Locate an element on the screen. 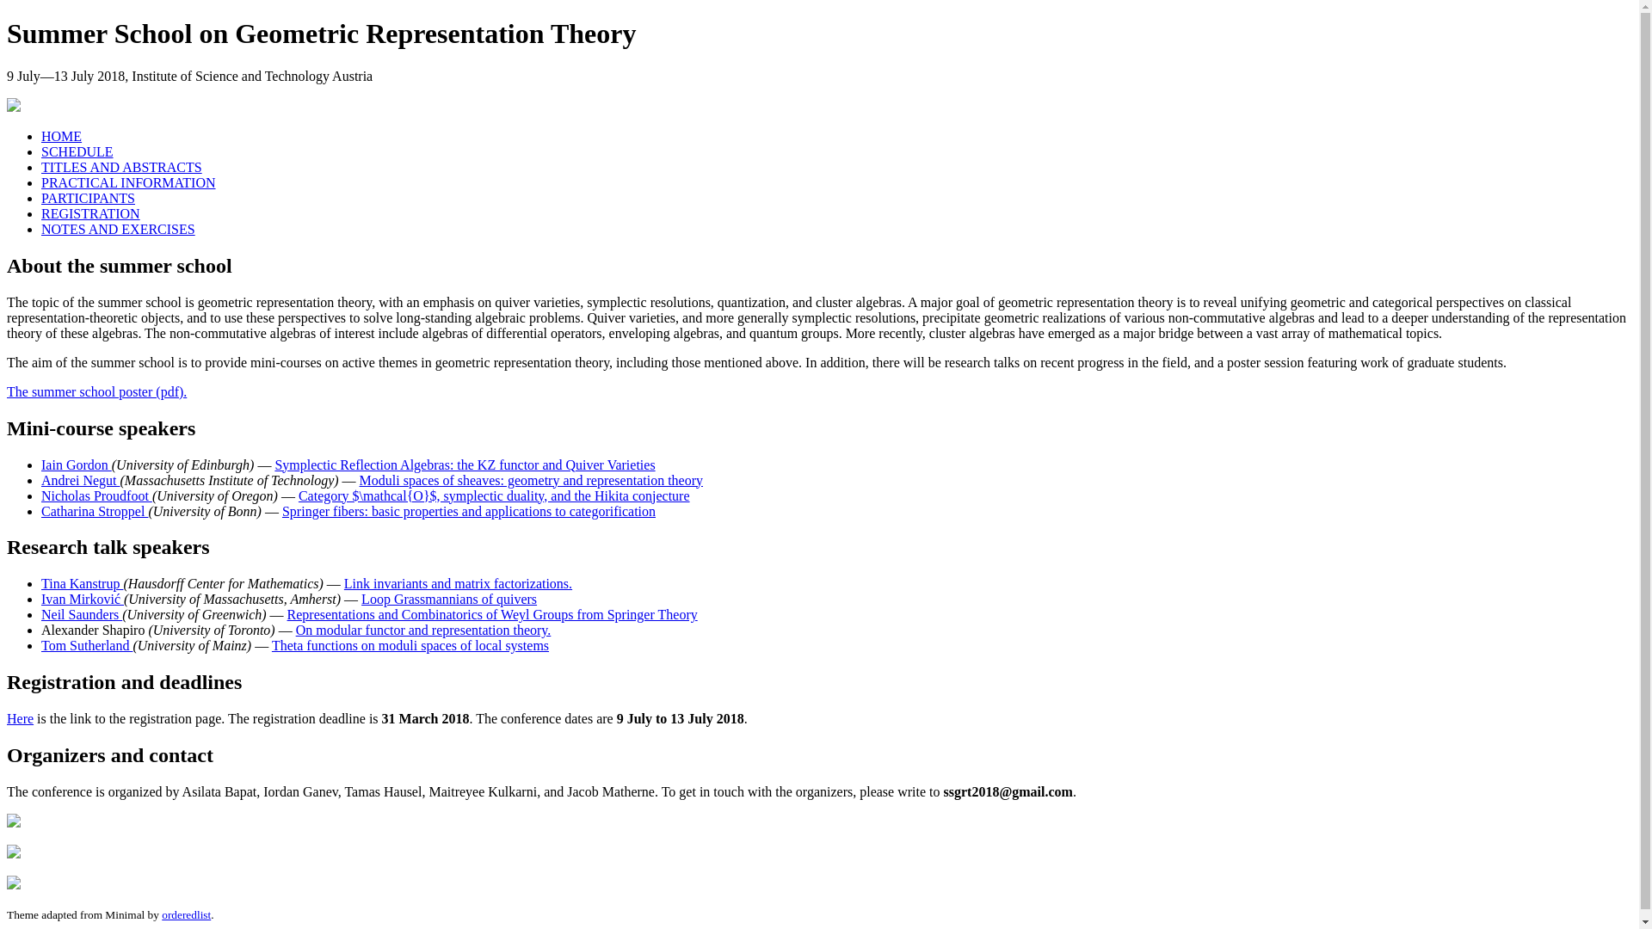  Theta functions on moduli spaces of local systems is located at coordinates (410, 645).